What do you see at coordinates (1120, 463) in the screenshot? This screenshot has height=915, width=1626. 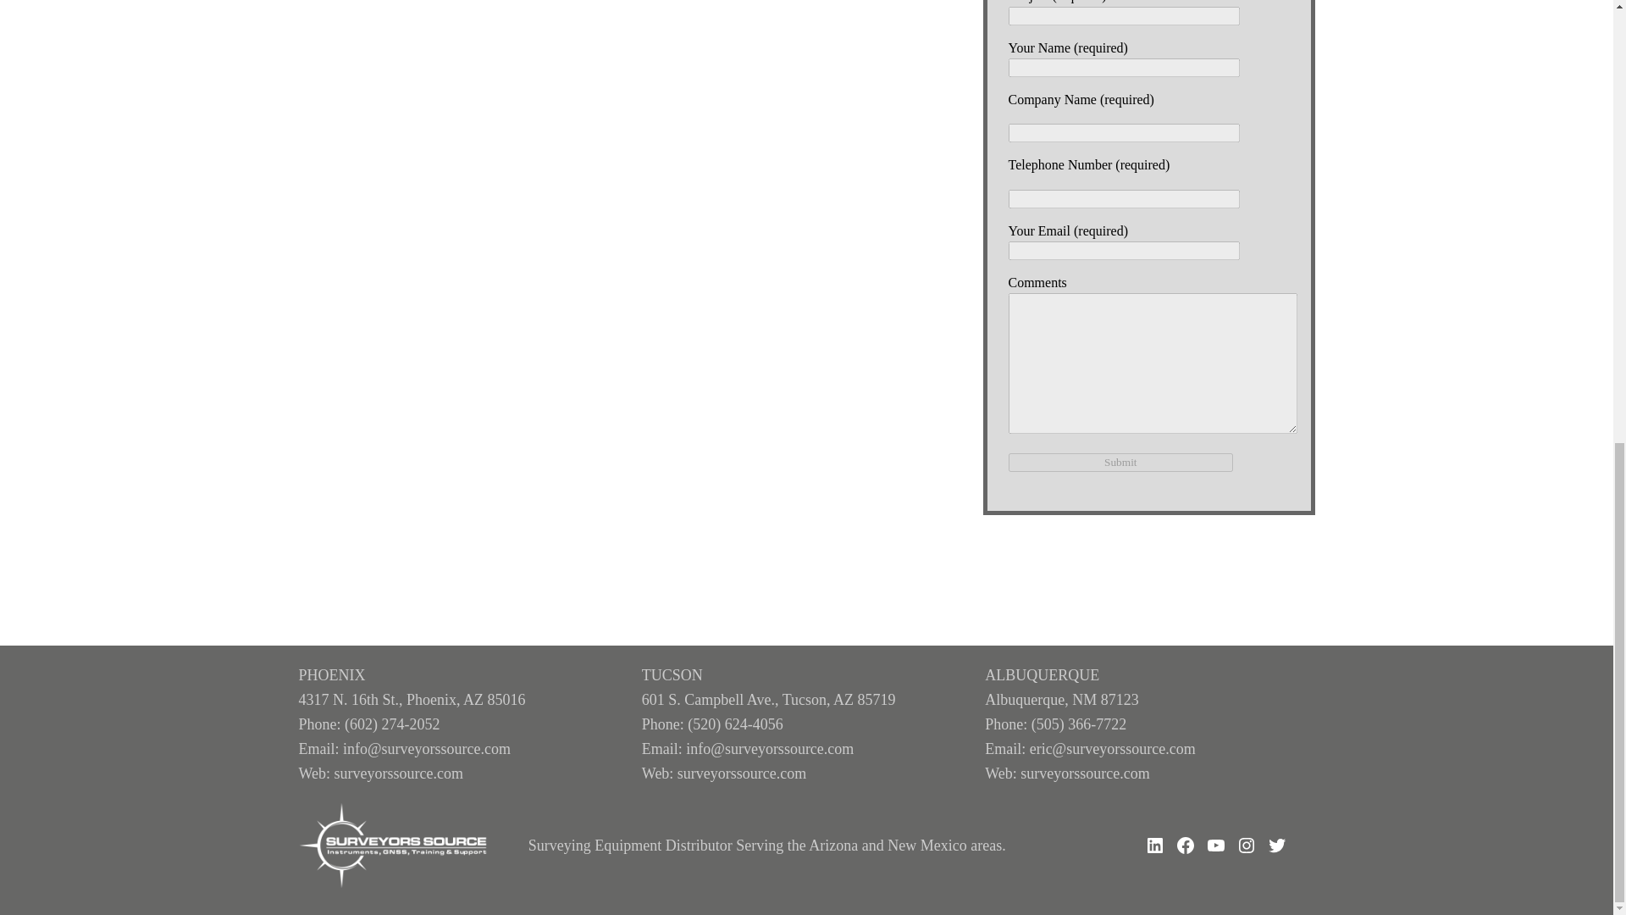 I see `Submit` at bounding box center [1120, 463].